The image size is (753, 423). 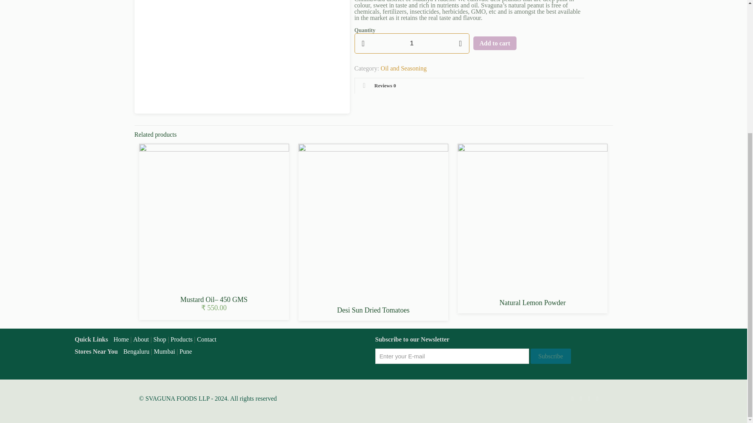 What do you see at coordinates (412, 43) in the screenshot?
I see `Qty` at bounding box center [412, 43].